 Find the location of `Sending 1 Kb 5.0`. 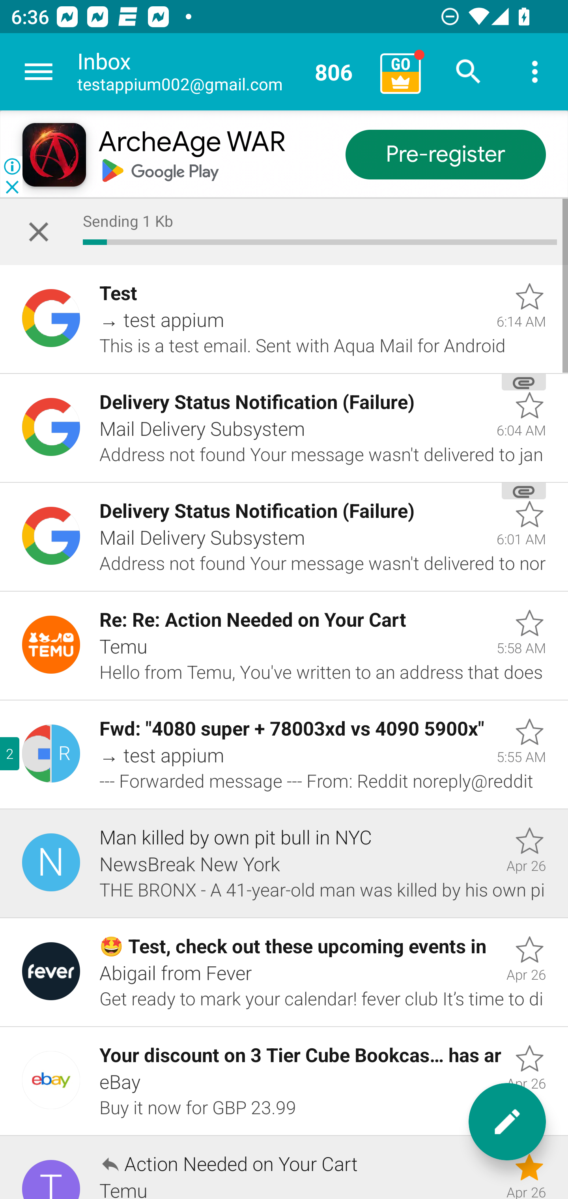

Sending 1 Kb 5.0 is located at coordinates (284, 232).